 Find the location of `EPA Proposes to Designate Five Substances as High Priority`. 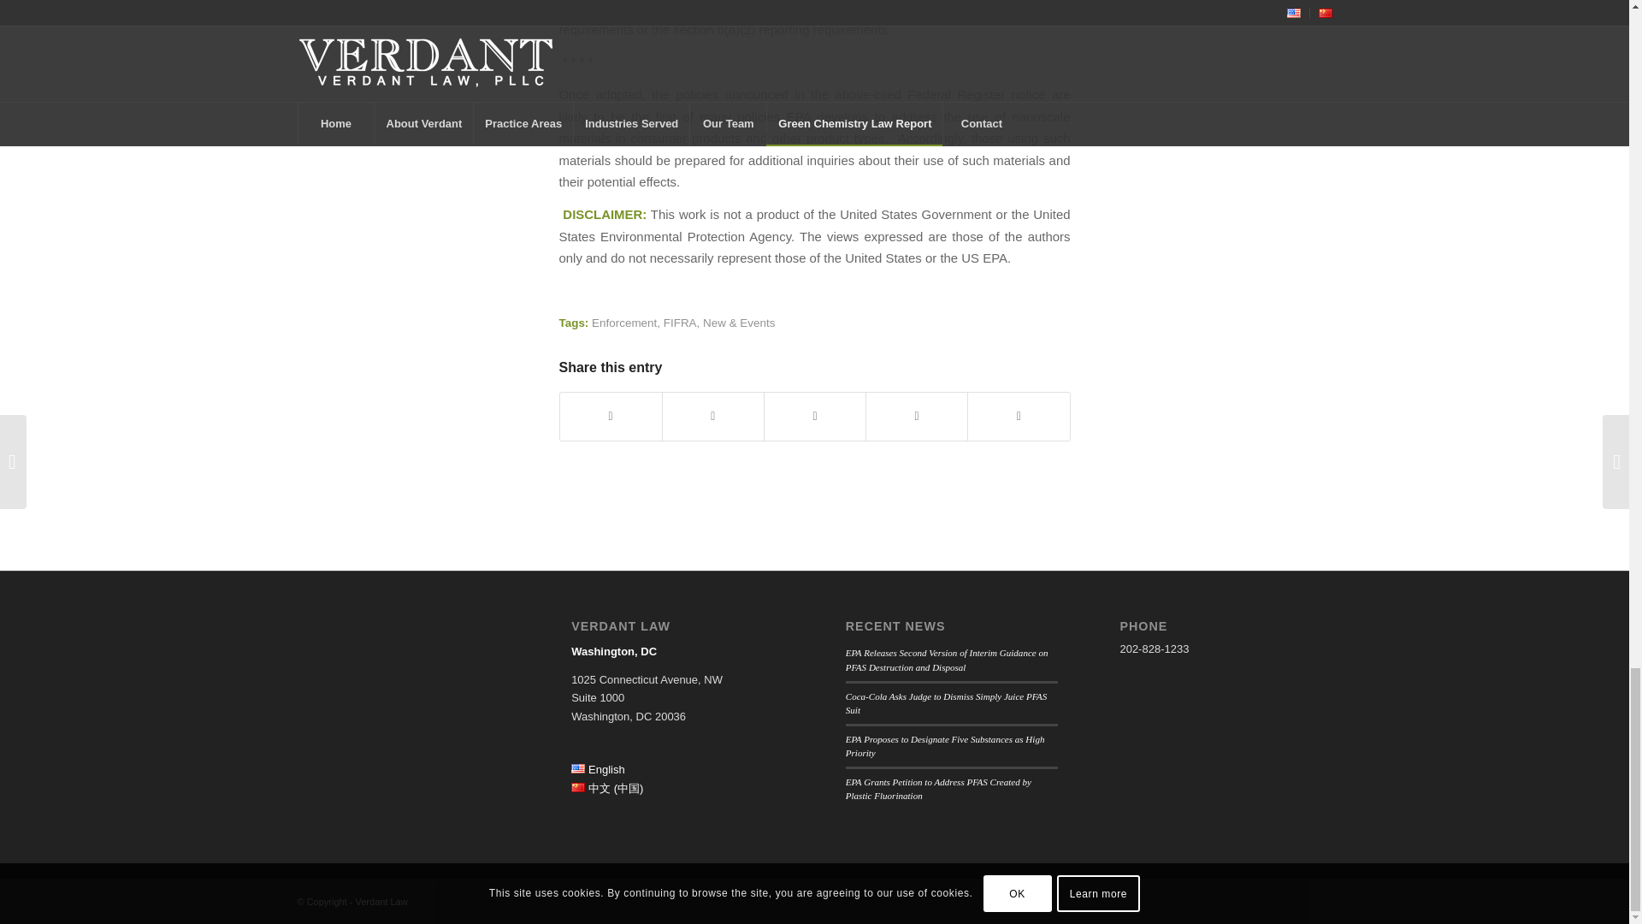

EPA Proposes to Designate Five Substances as High Priority is located at coordinates (944, 746).